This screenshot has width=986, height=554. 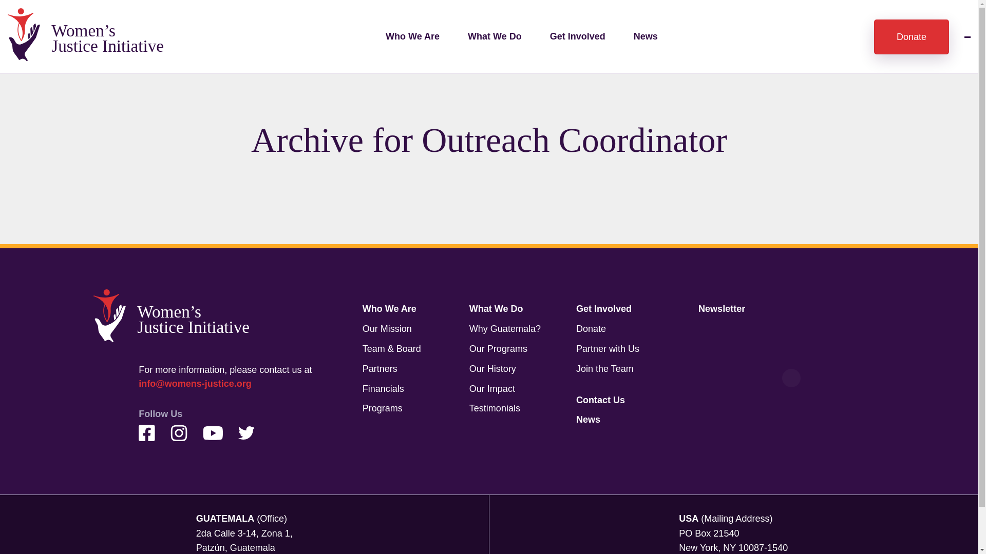 I want to click on What We Do, so click(x=496, y=309).